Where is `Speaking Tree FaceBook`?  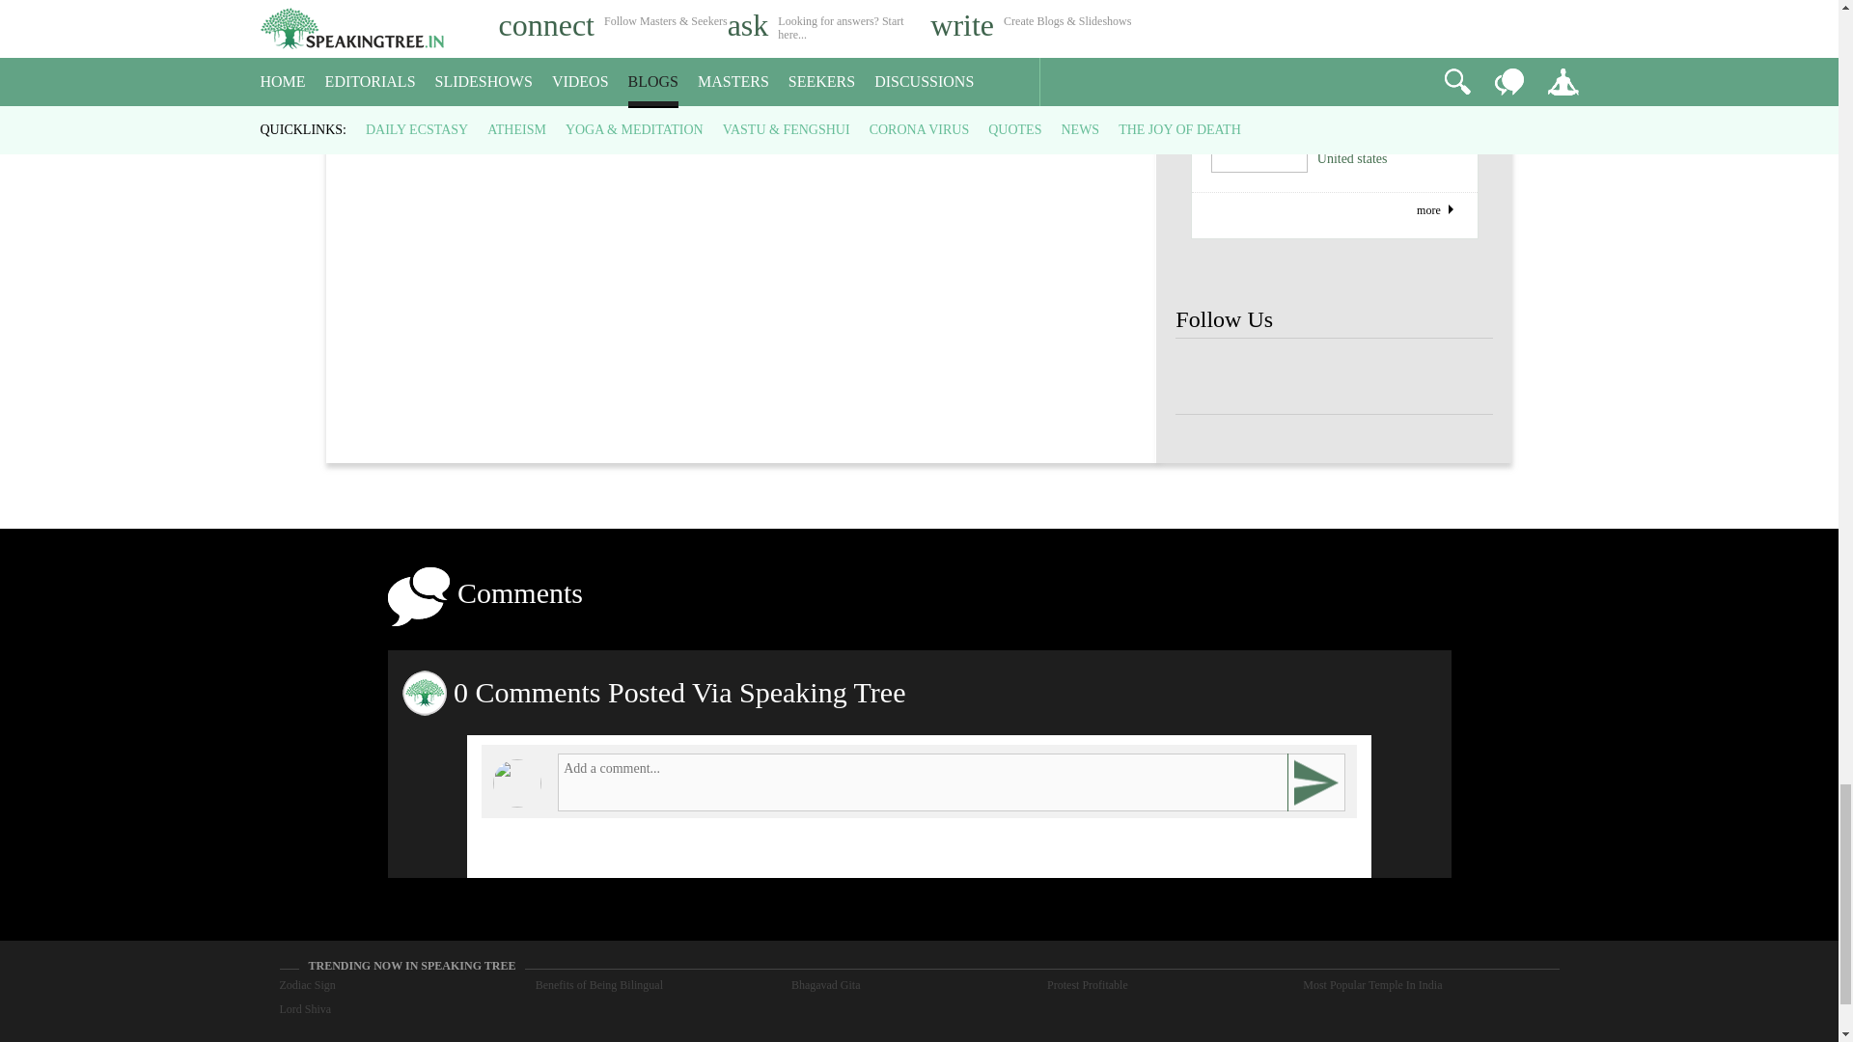 Speaking Tree FaceBook is located at coordinates (1206, 376).